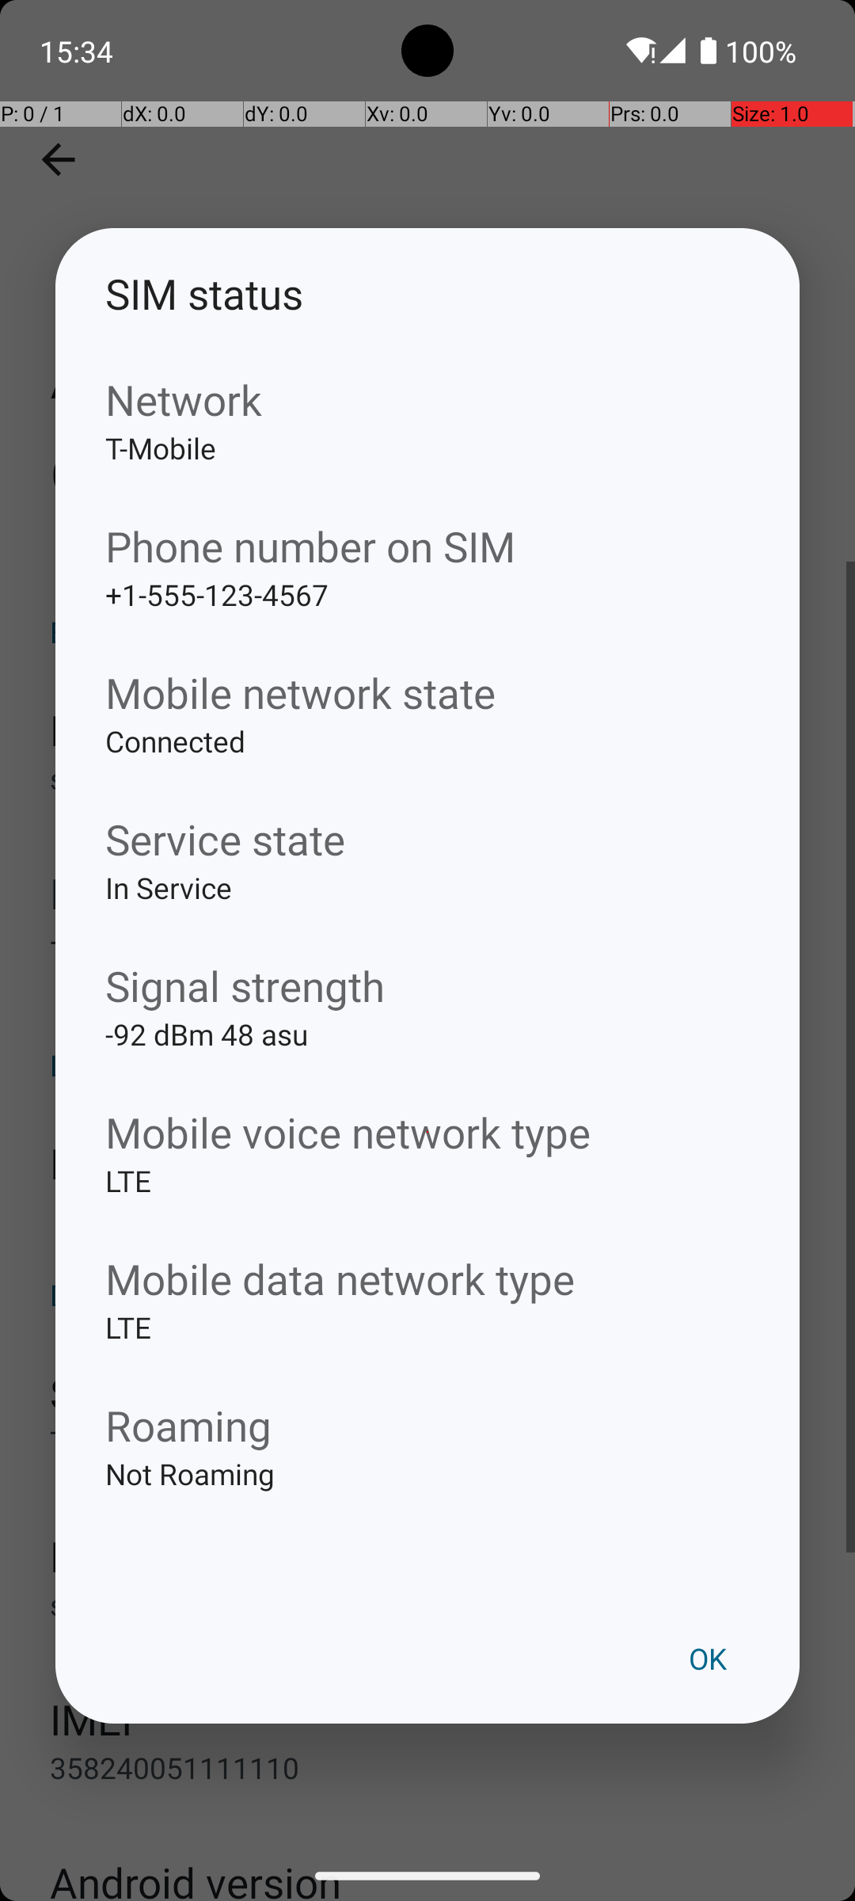 This screenshot has width=855, height=1901. What do you see at coordinates (427, 1278) in the screenshot?
I see `Mobile data network type` at bounding box center [427, 1278].